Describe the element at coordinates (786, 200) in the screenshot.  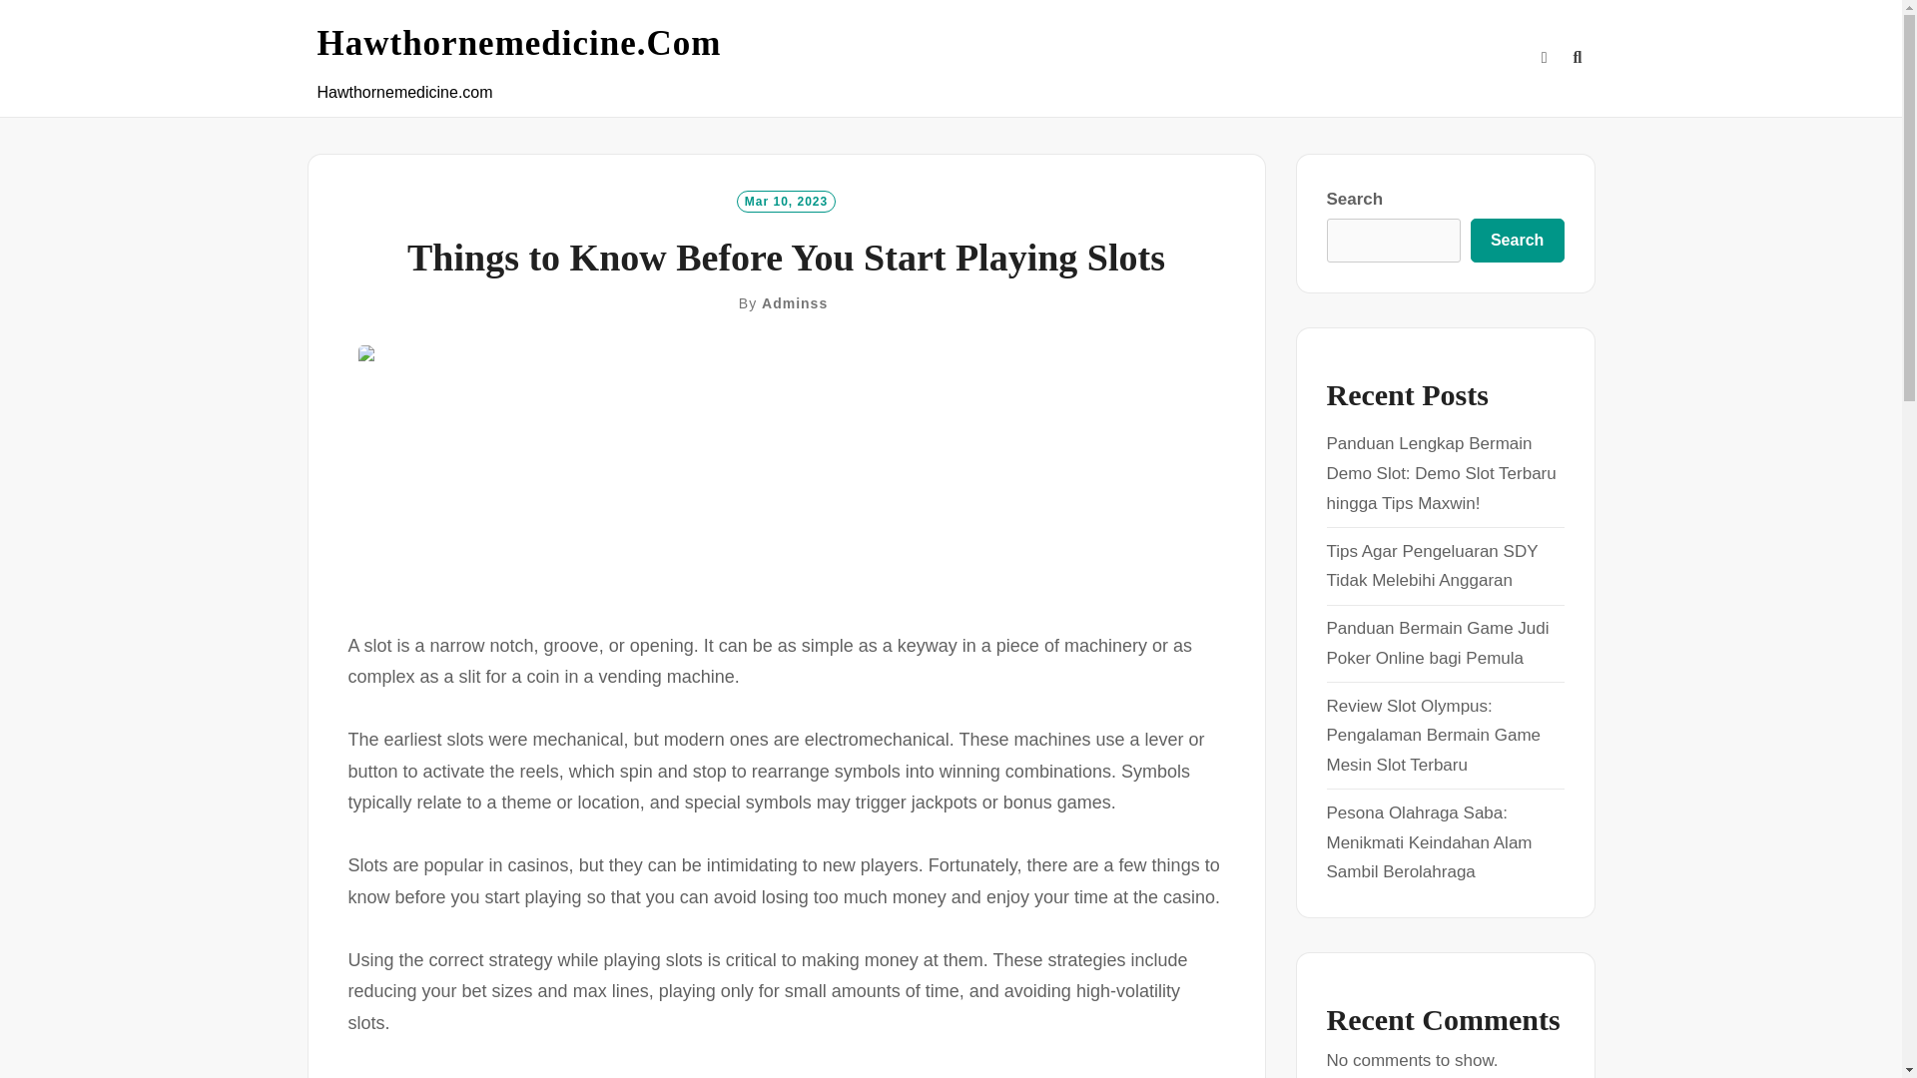
I see `Mar 10, 2023` at that location.